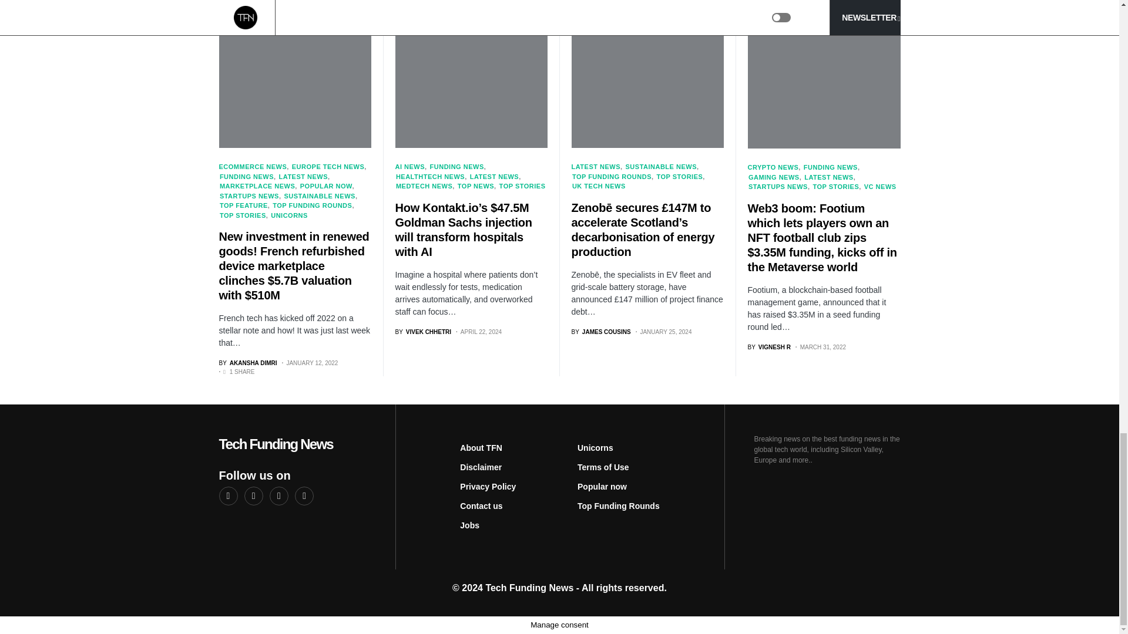 Image resolution: width=1128 pixels, height=634 pixels. I want to click on View all posts by James Cousins, so click(600, 332).